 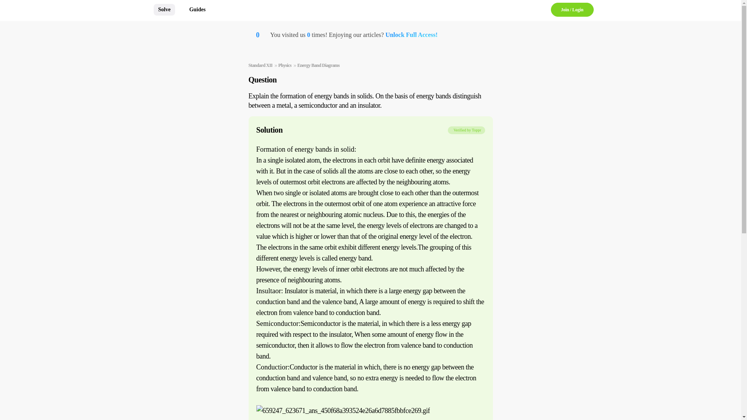 I want to click on Physics, so click(x=284, y=65).